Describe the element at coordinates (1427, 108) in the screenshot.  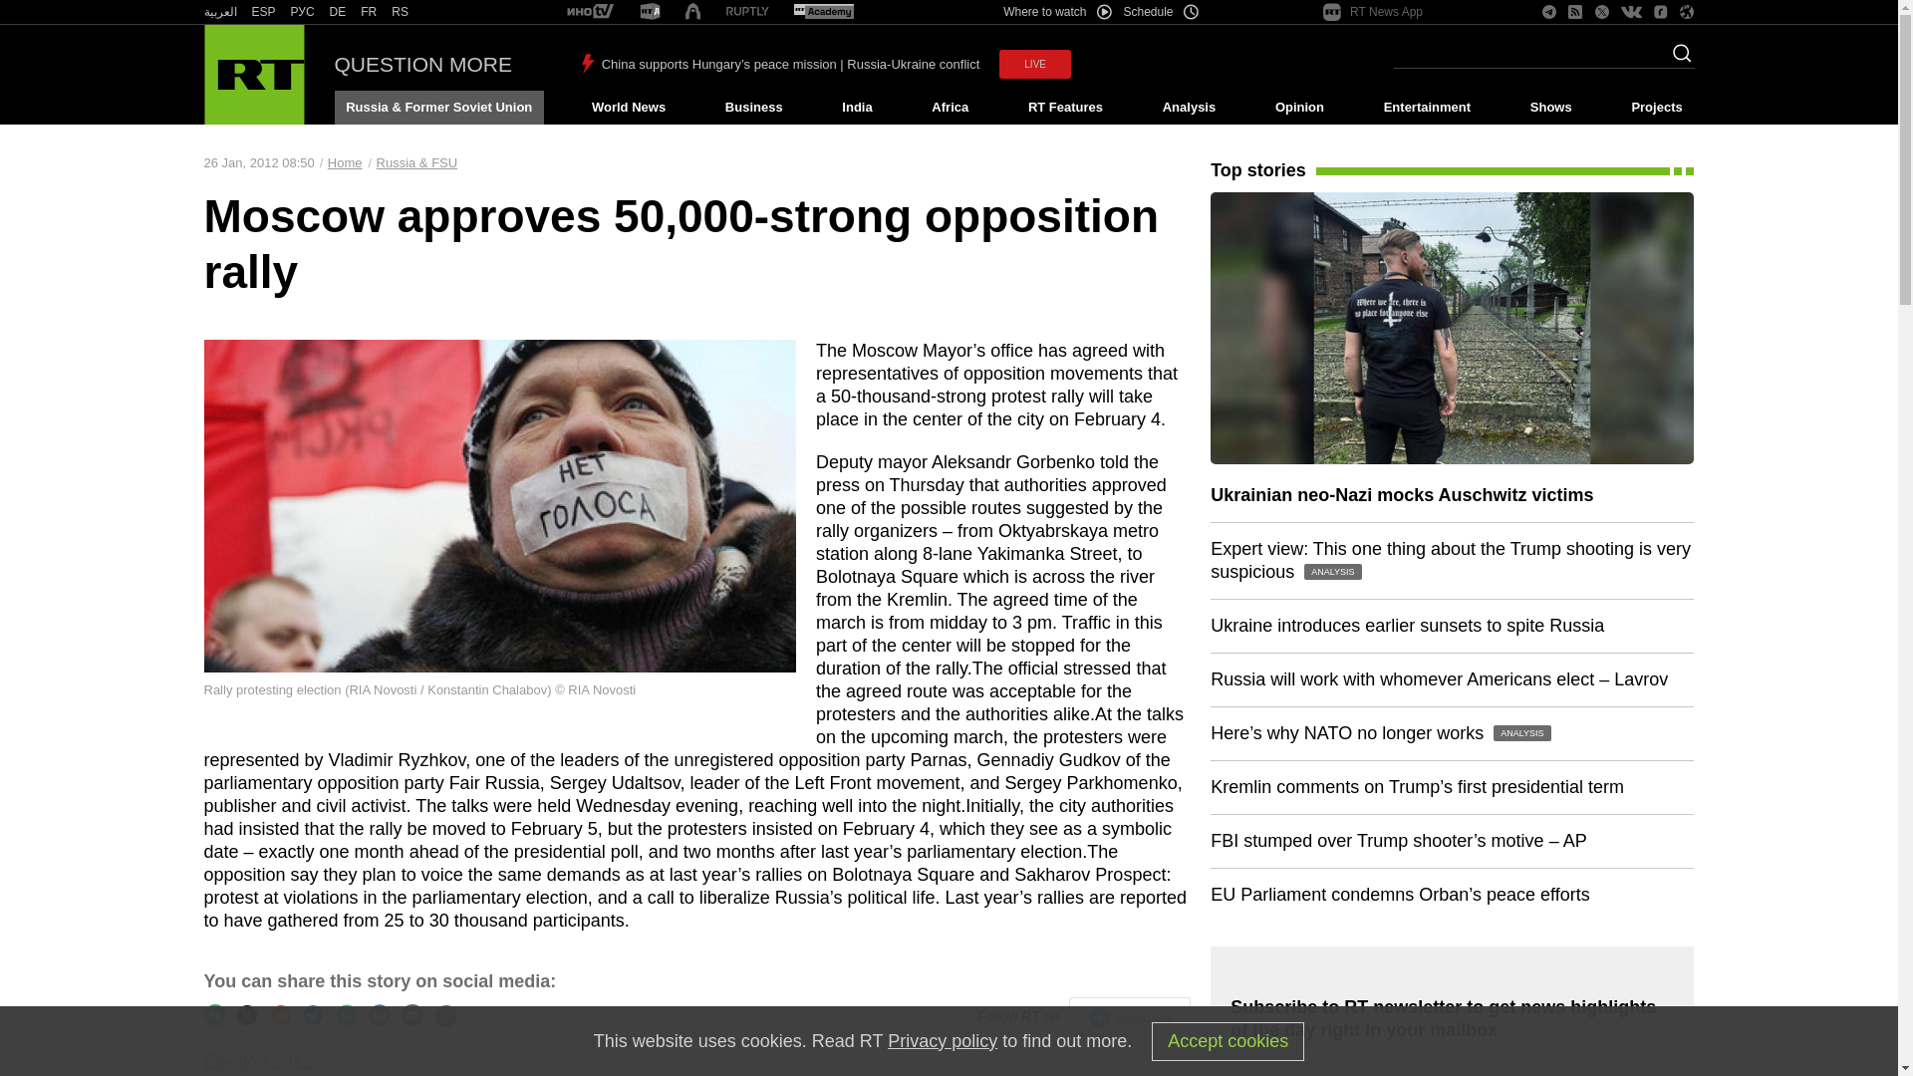
I see `Entertainment` at that location.